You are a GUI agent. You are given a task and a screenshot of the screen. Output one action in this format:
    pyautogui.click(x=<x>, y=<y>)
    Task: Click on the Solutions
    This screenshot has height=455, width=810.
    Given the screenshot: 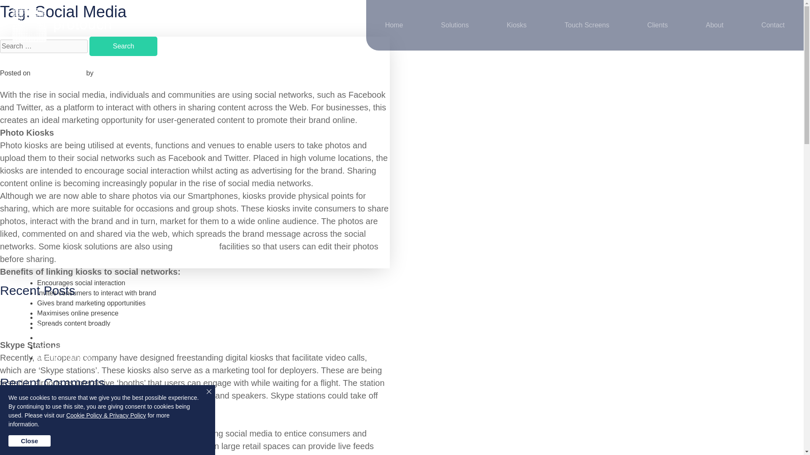 What is the action you would take?
    pyautogui.click(x=455, y=25)
    